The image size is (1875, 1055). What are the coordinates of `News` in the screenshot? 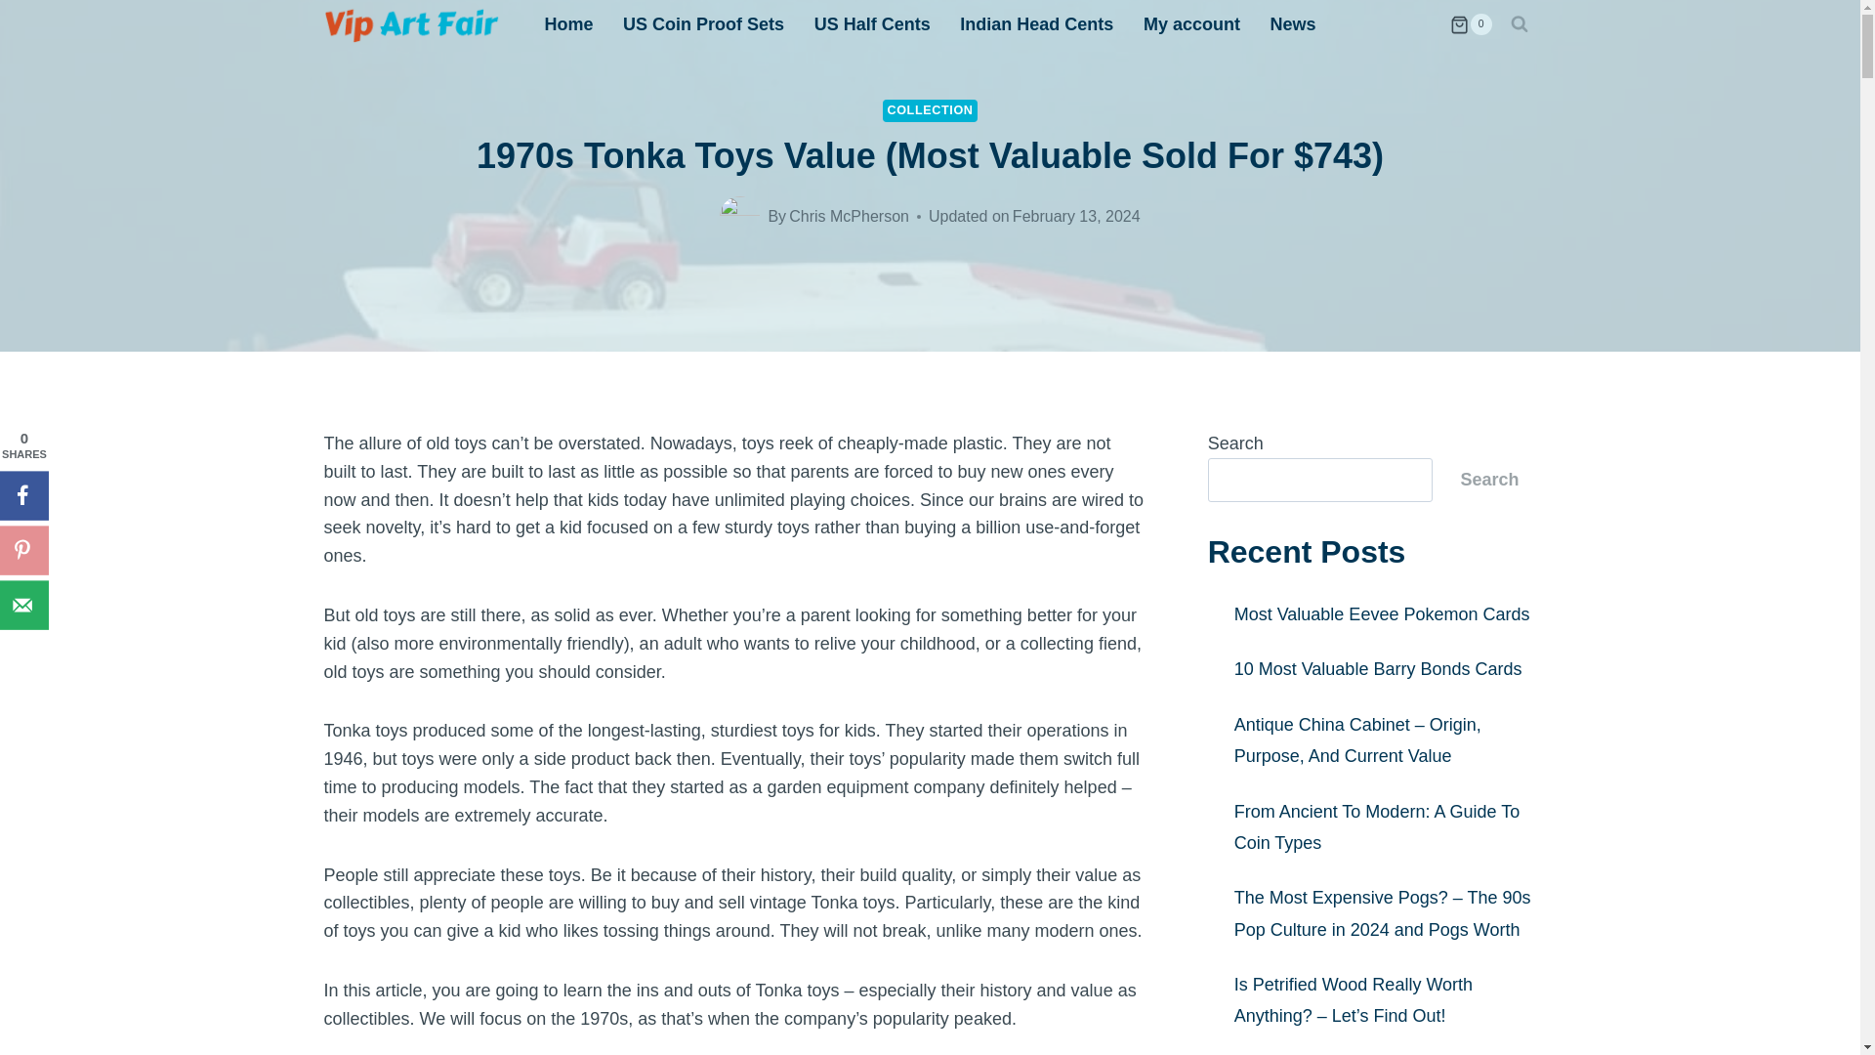 It's located at (1293, 23).